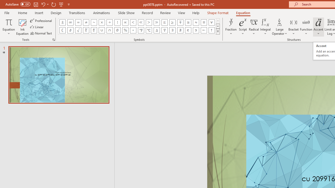  Describe the element at coordinates (280, 27) in the screenshot. I see `Large Operator` at that location.